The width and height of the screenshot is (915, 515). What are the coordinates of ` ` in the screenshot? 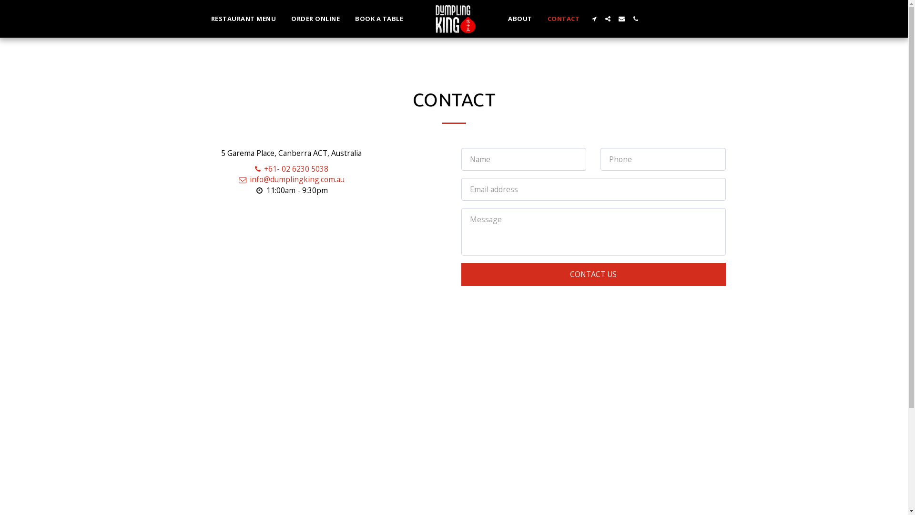 It's located at (636, 19).